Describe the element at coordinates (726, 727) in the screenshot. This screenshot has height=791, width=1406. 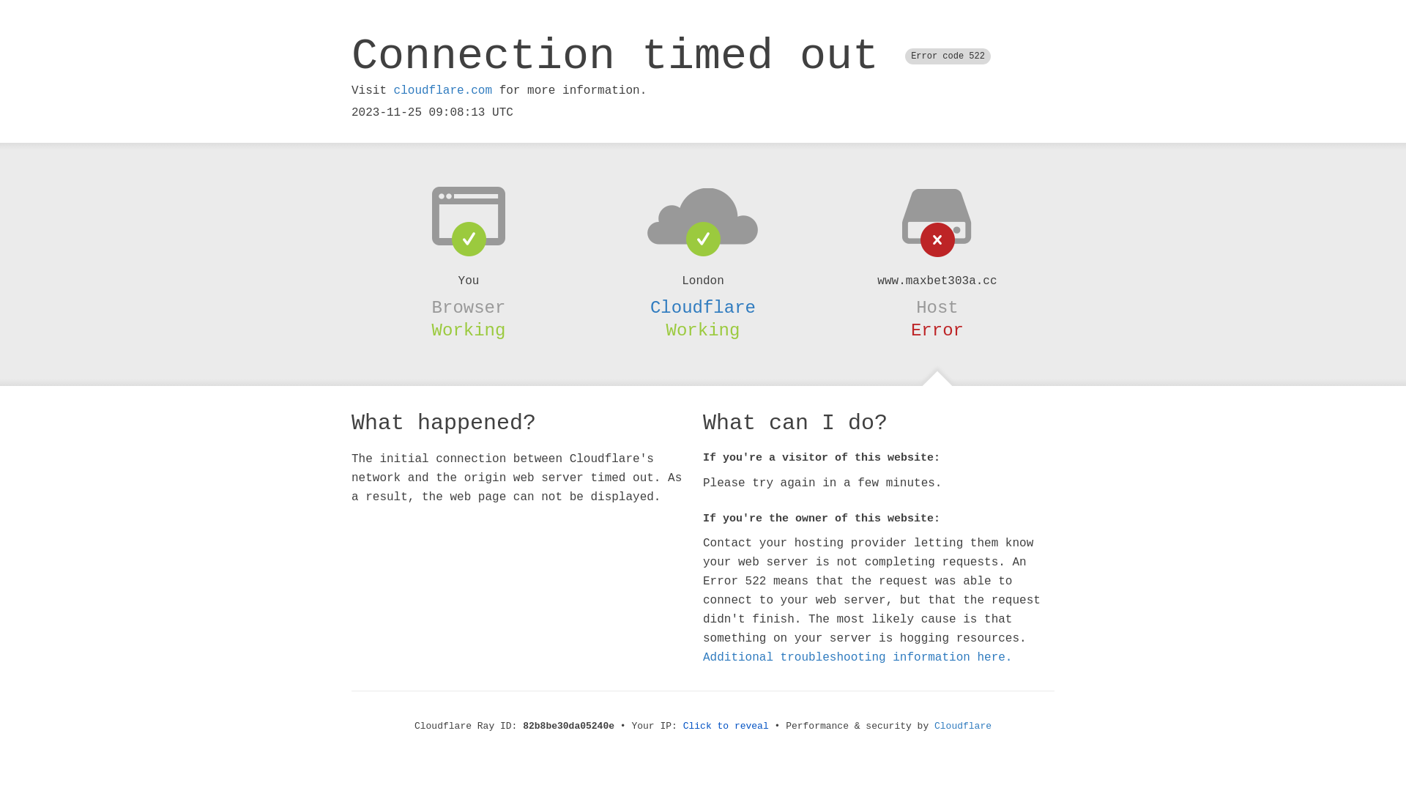
I see `Click to reveal` at that location.